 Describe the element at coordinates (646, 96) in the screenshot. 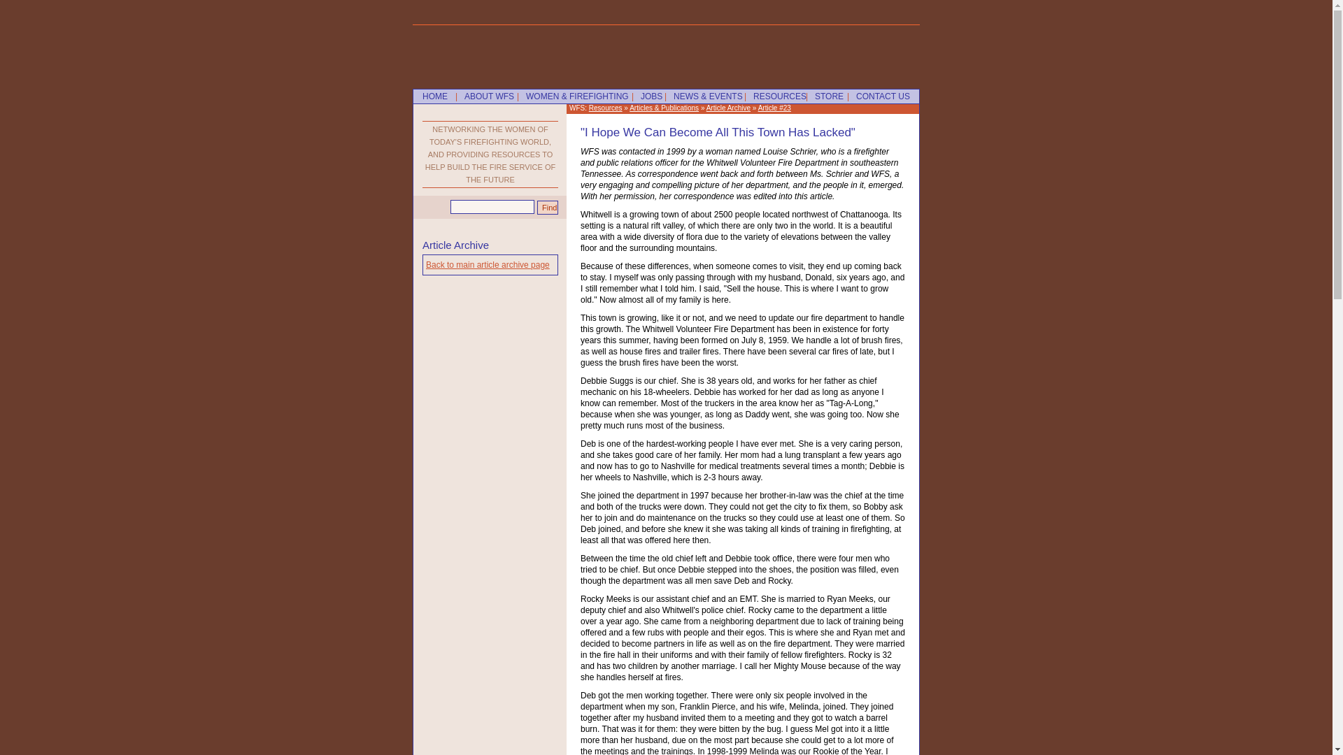

I see `JOBS` at that location.